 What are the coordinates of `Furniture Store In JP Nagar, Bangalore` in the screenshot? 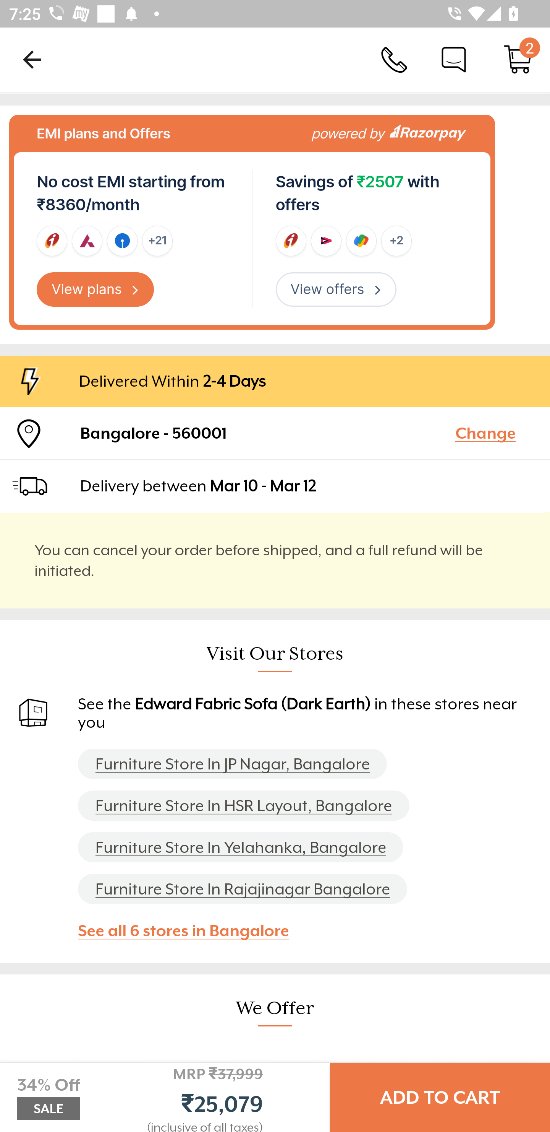 It's located at (232, 763).